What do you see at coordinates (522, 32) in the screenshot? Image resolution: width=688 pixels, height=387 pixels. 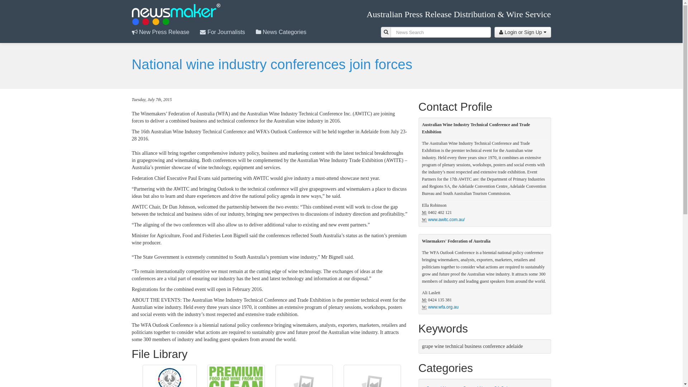 I see `Login or Sign Up` at bounding box center [522, 32].